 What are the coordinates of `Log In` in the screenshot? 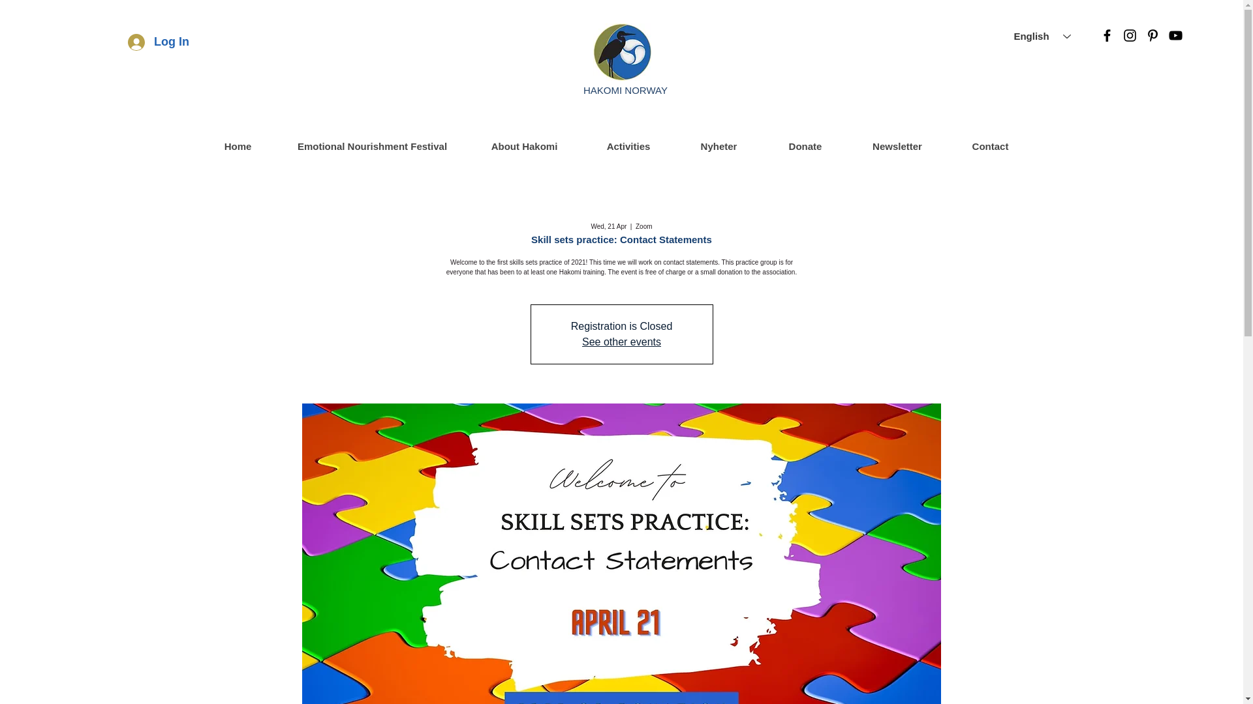 It's located at (158, 42).